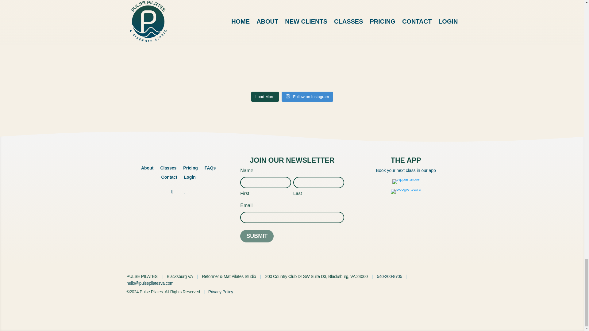 The height and width of the screenshot is (331, 589). Describe the element at coordinates (169, 178) in the screenshot. I see `Contact` at that location.